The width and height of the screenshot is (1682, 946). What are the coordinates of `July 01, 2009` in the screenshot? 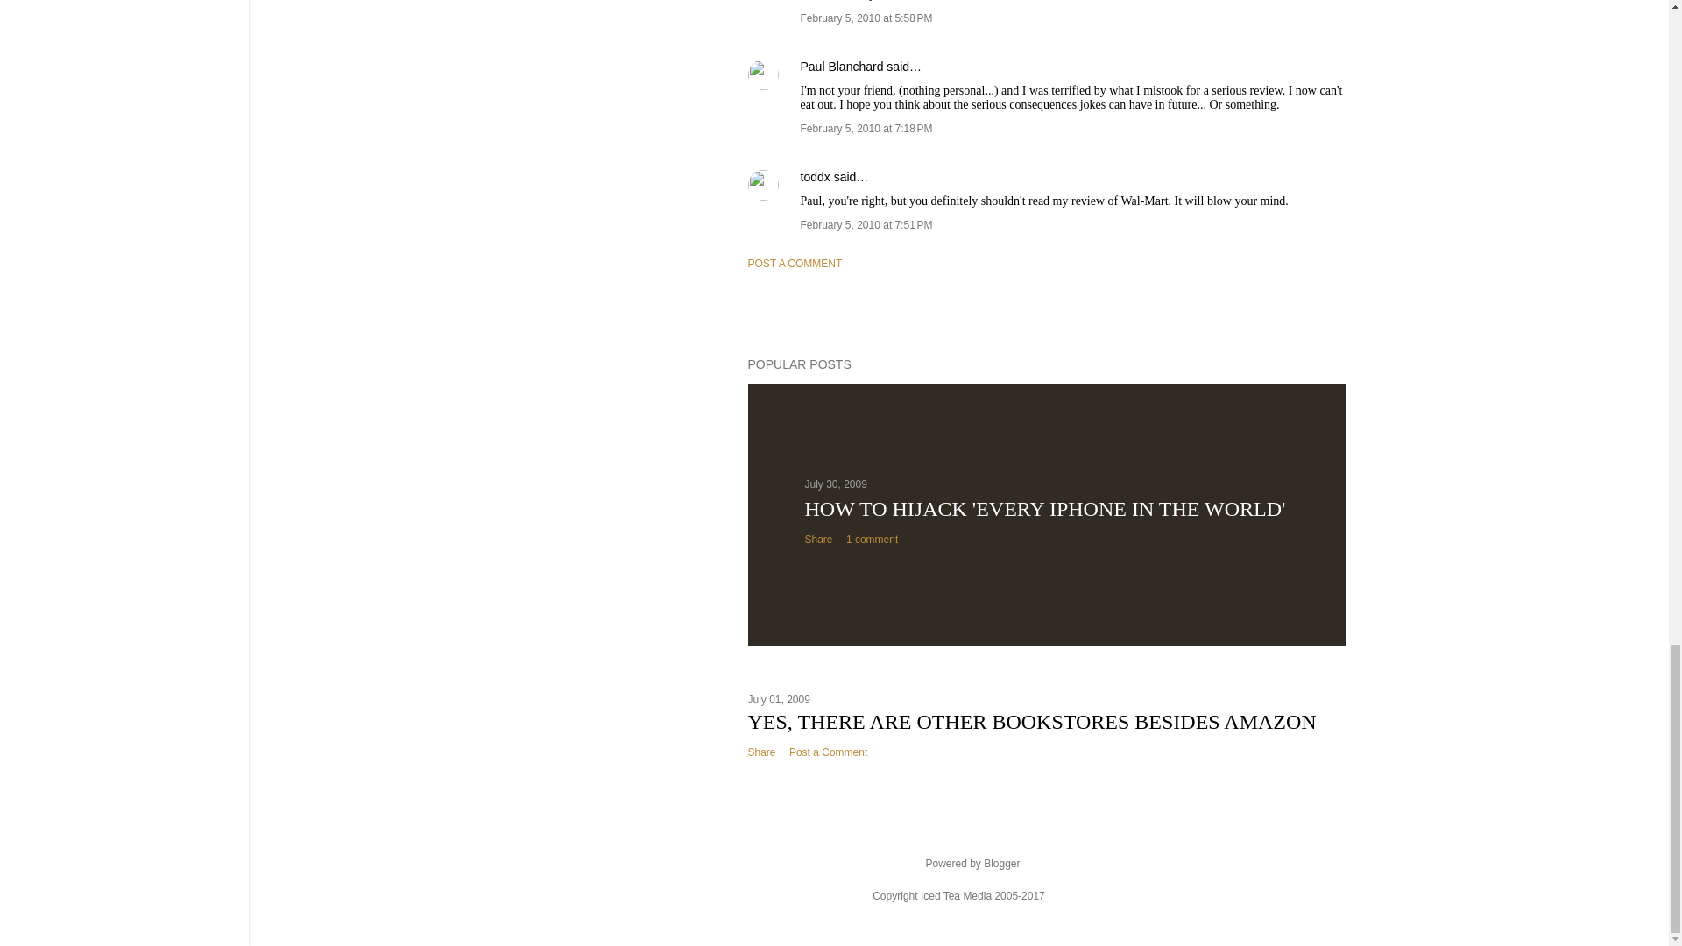 It's located at (780, 699).